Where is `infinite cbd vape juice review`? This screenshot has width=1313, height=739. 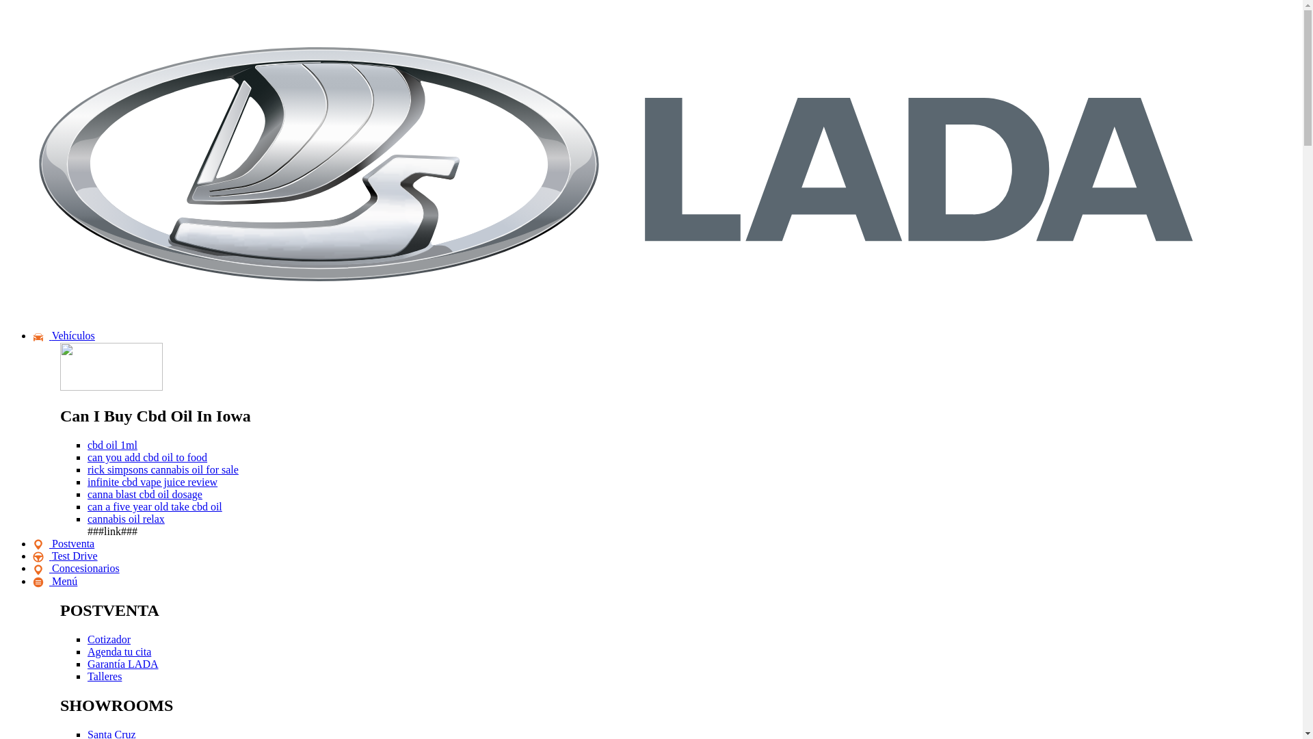
infinite cbd vape juice review is located at coordinates (152, 482).